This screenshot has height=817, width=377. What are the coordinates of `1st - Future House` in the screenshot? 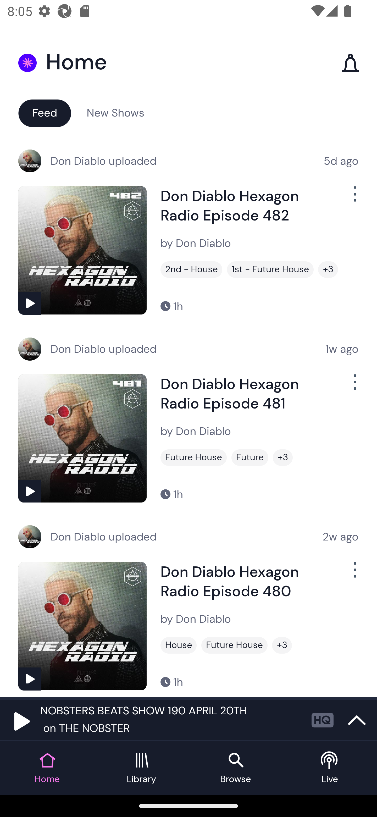 It's located at (270, 269).